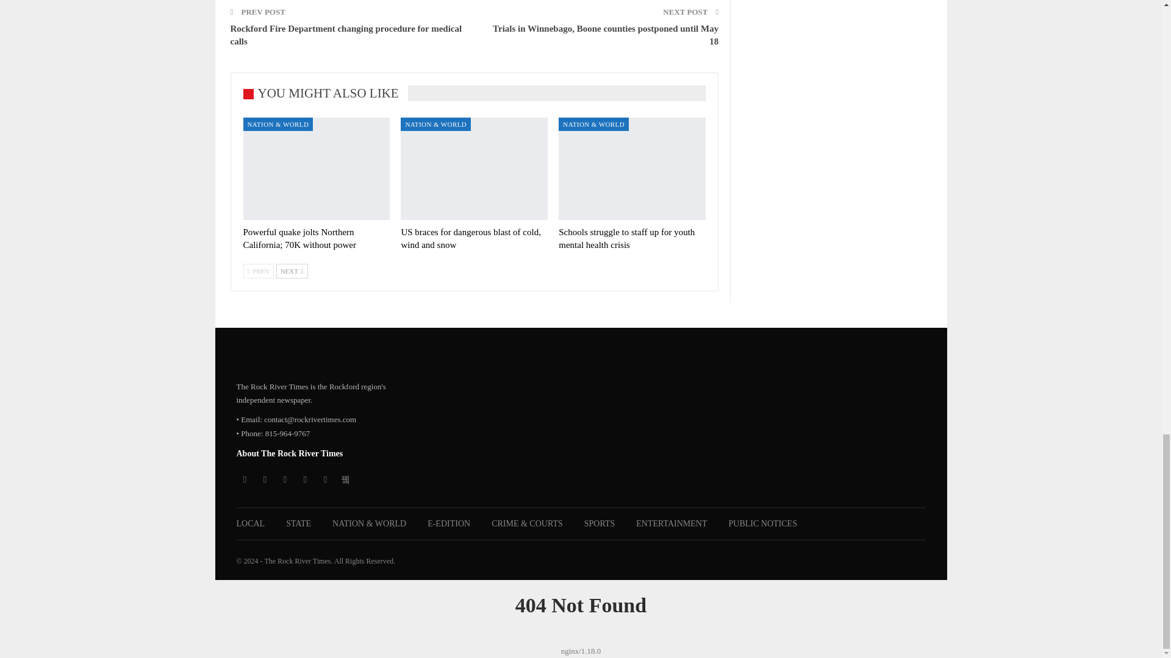  Describe the element at coordinates (292, 271) in the screenshot. I see `Next` at that location.